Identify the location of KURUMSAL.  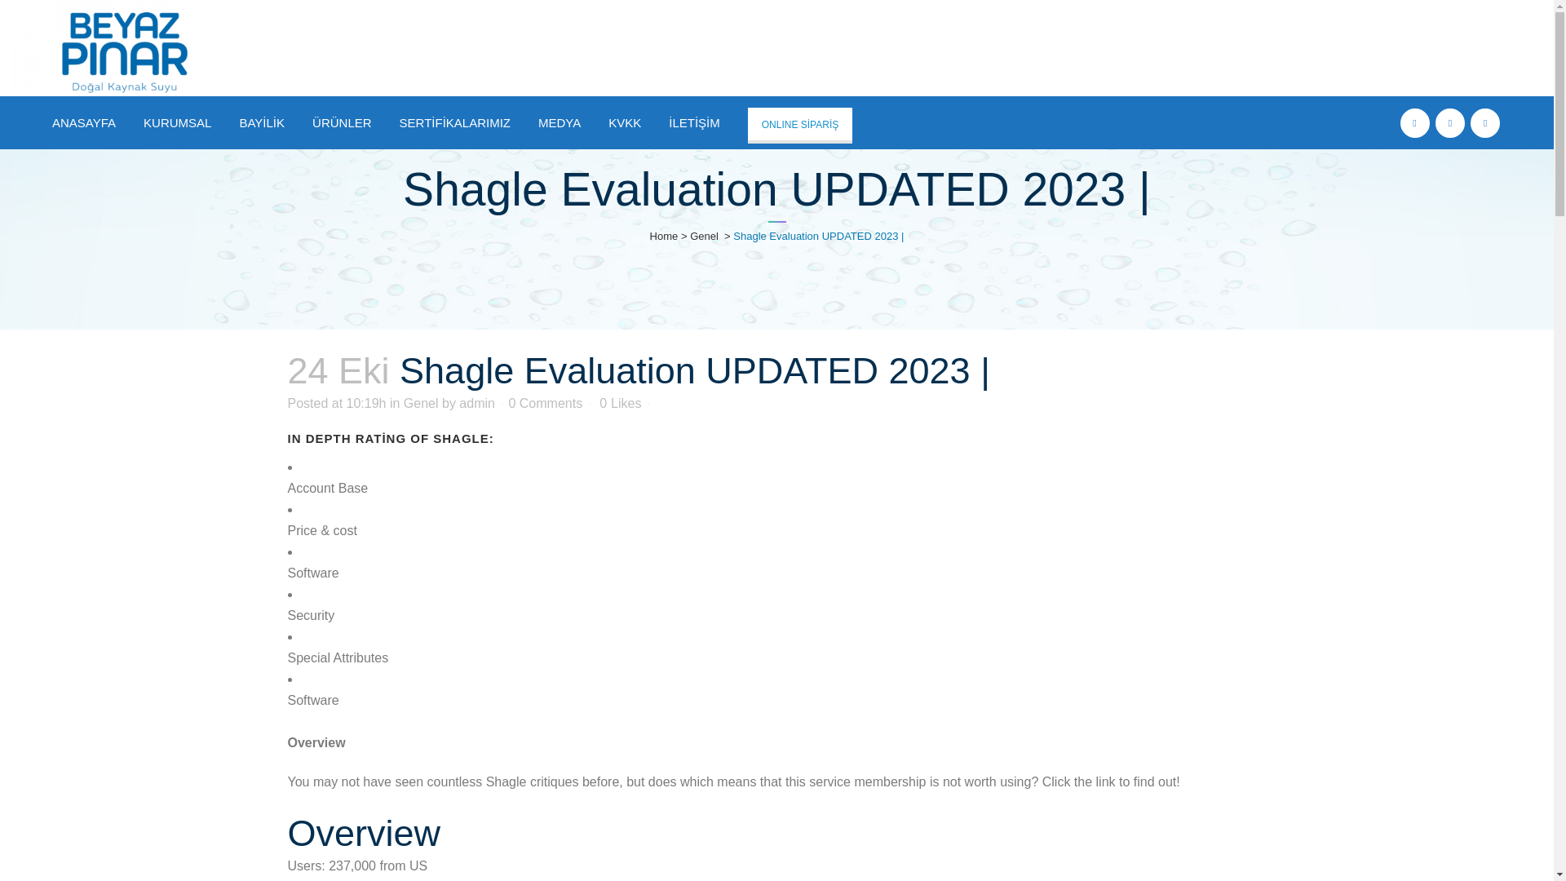
(178, 122).